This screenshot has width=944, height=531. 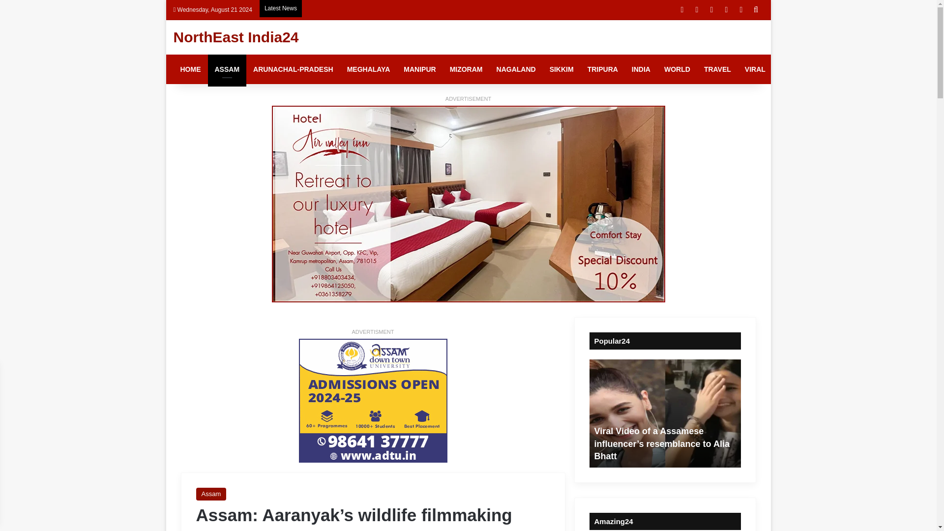 What do you see at coordinates (293, 69) in the screenshot?
I see `ARUNACHAL-PRADESH` at bounding box center [293, 69].